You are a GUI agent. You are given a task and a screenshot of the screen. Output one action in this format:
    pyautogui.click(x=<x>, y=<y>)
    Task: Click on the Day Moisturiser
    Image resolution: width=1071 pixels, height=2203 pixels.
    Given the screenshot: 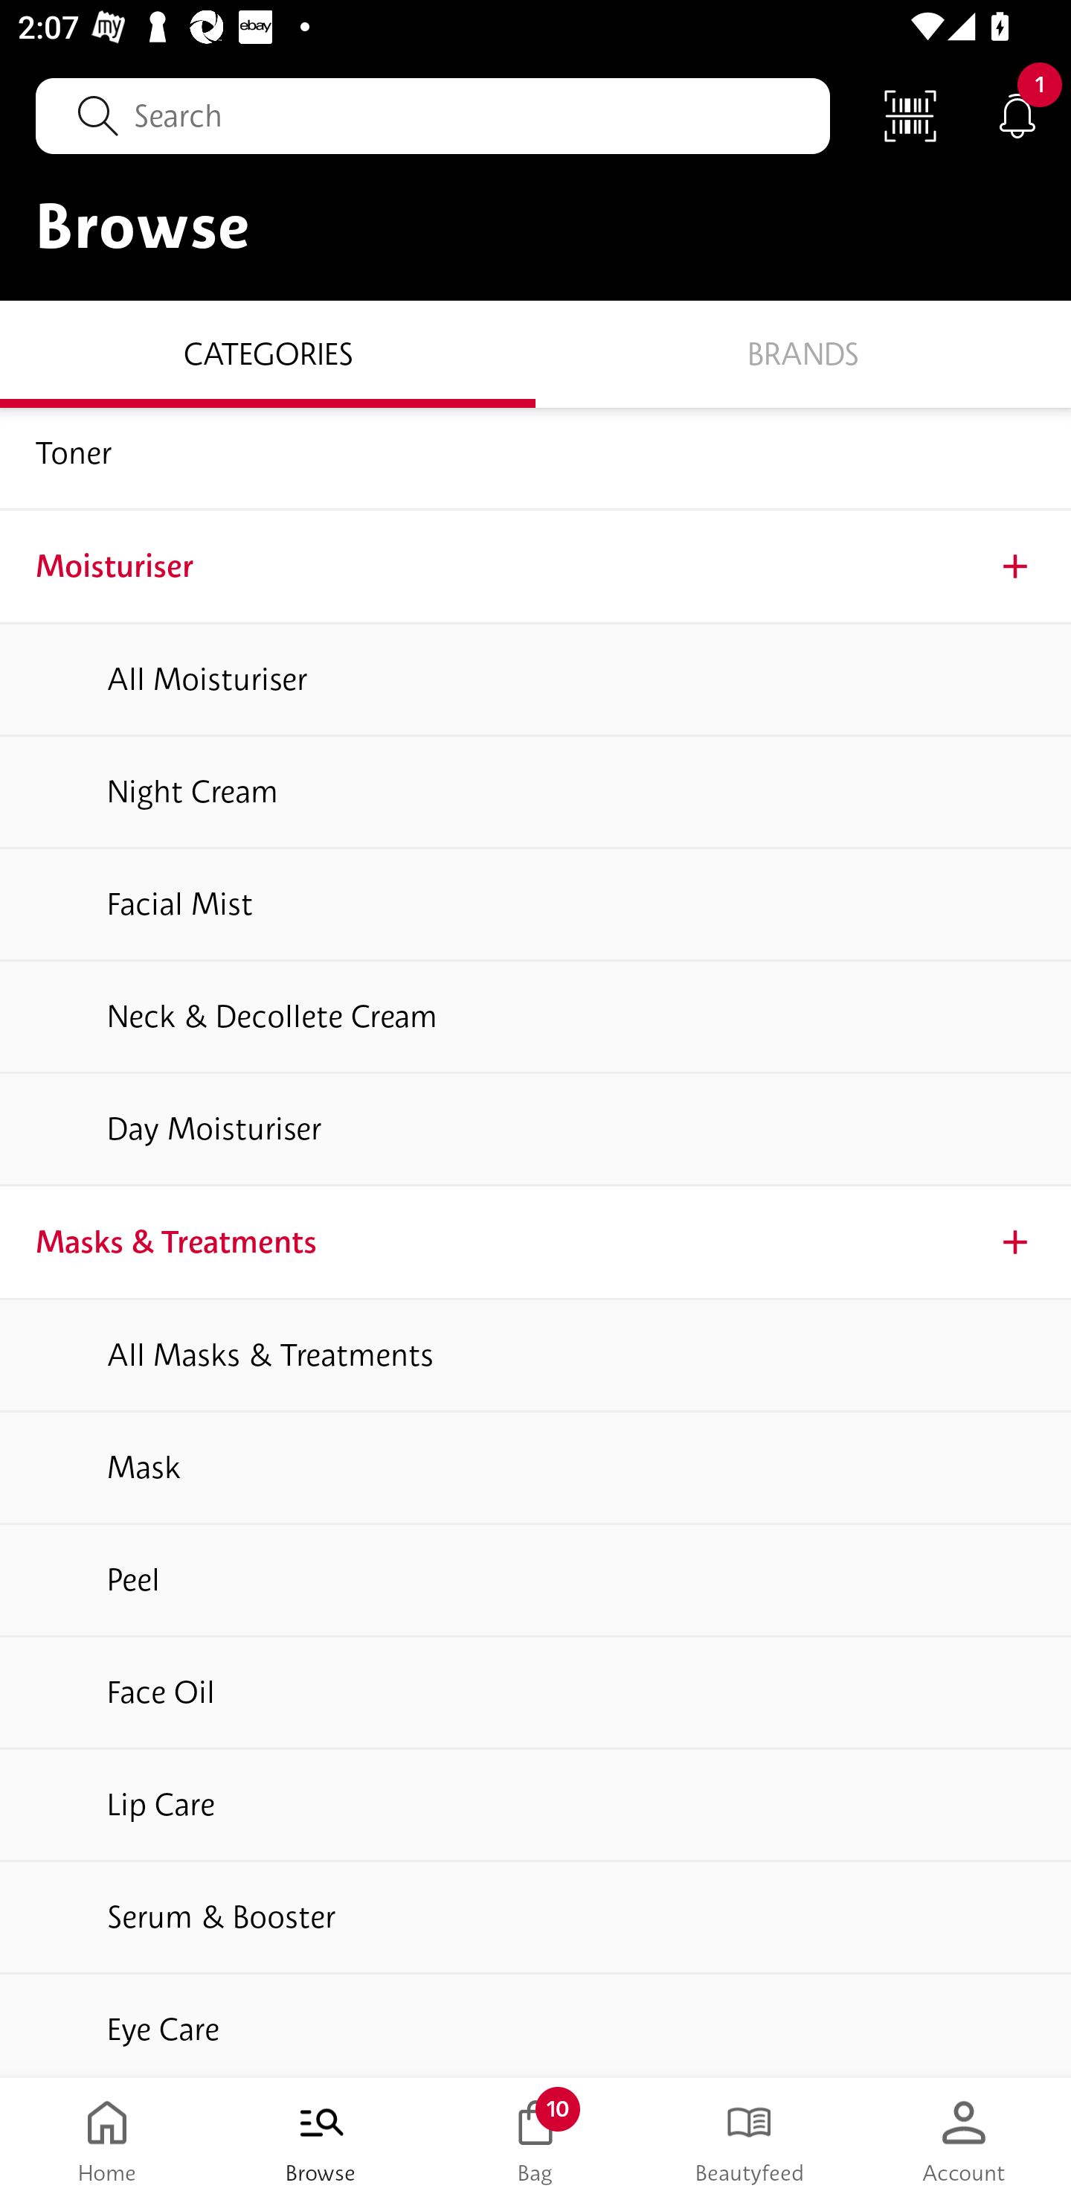 What is the action you would take?
    pyautogui.click(x=535, y=1131)
    